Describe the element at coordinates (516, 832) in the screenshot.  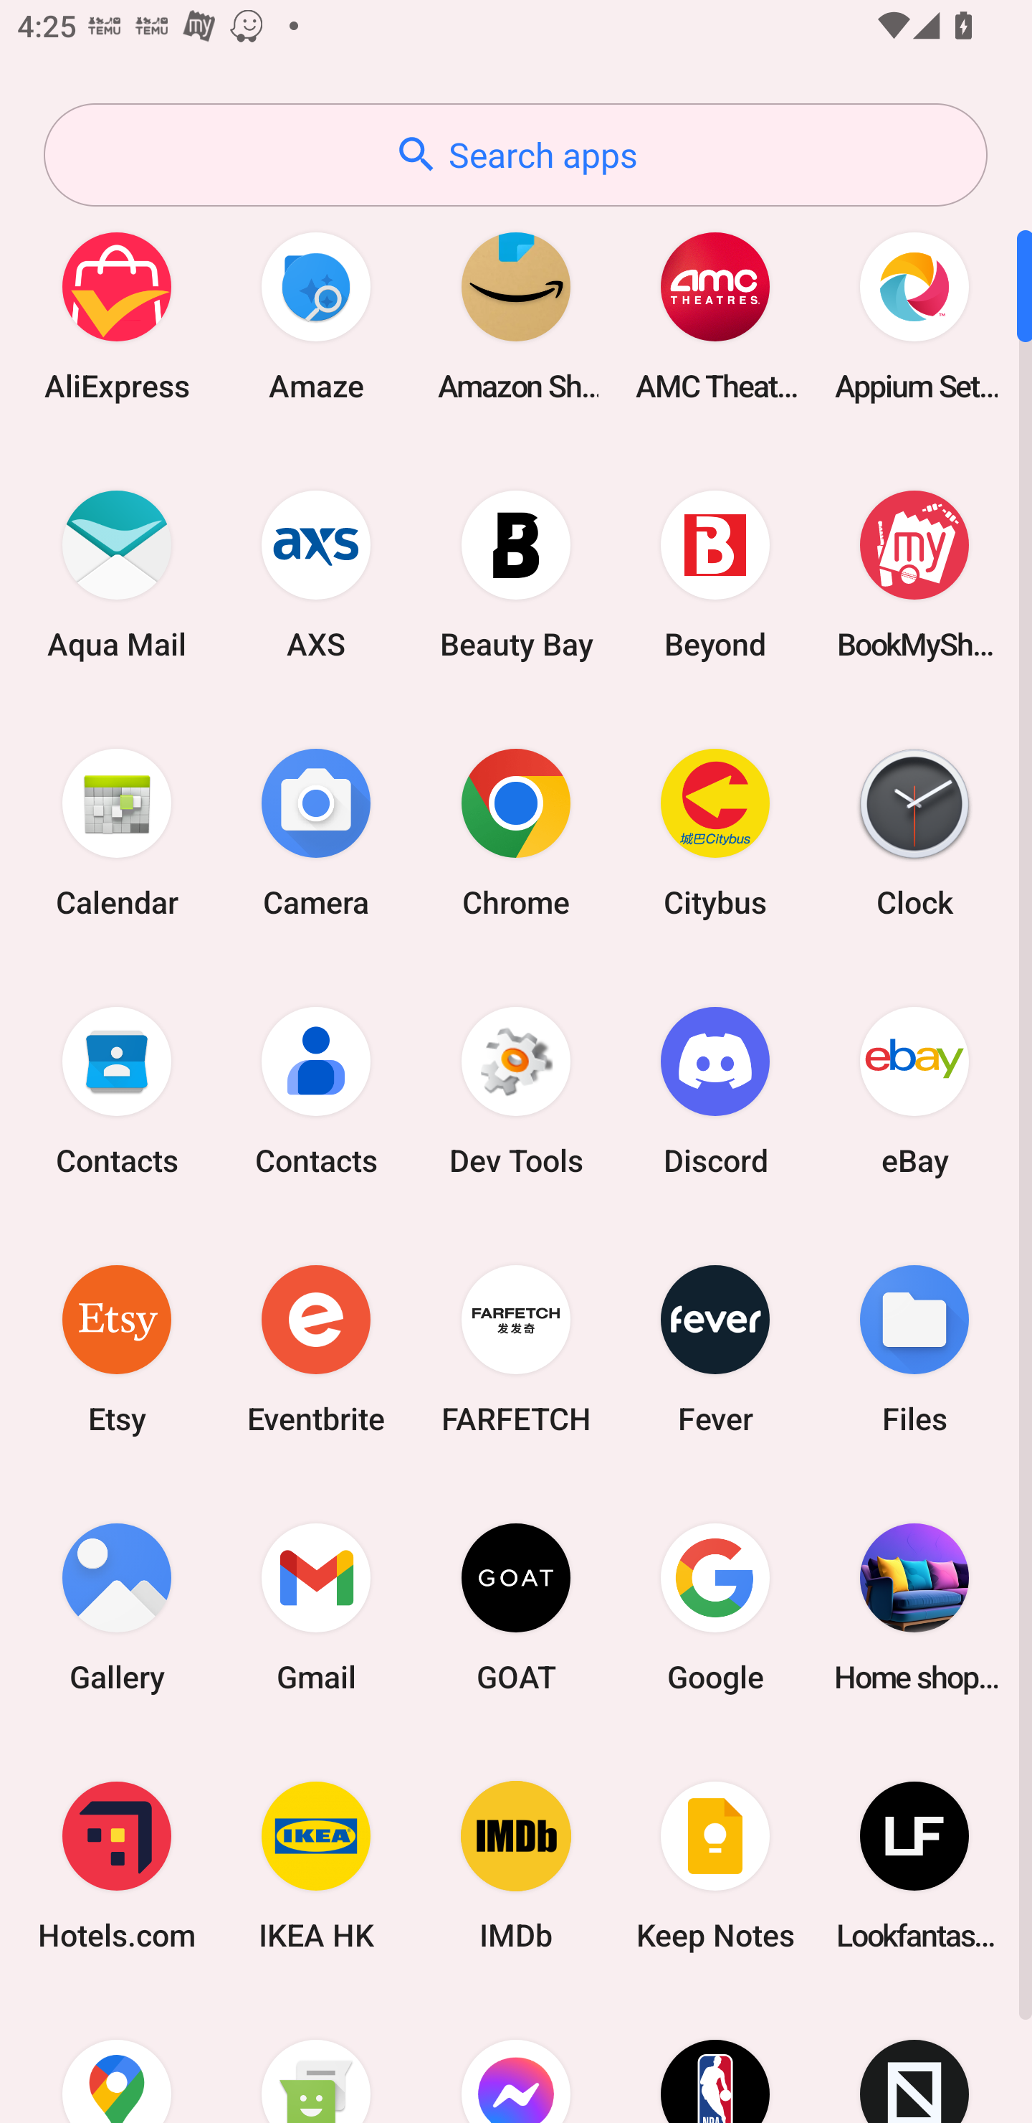
I see `Chrome` at that location.